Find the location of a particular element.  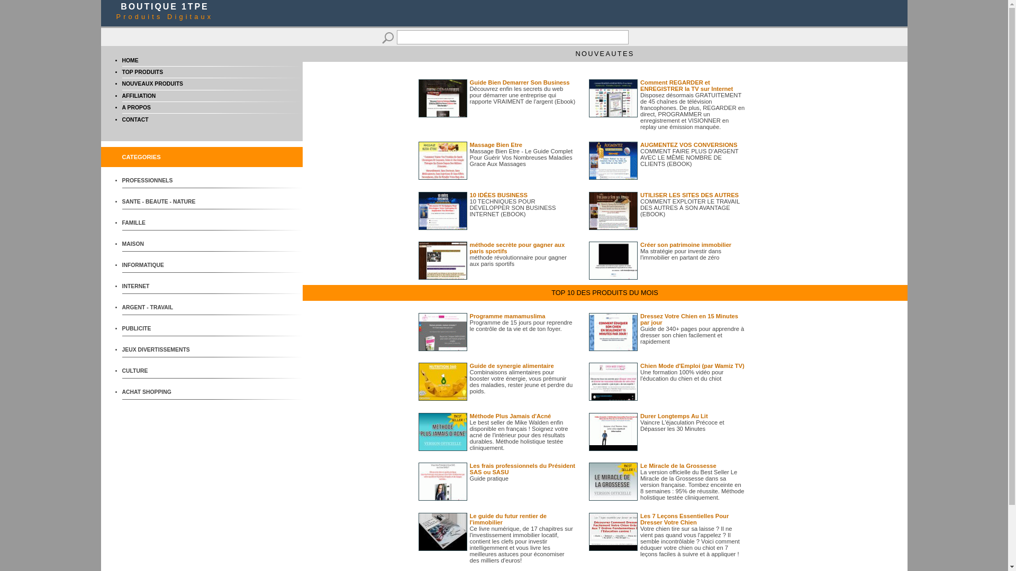

PROFESSIONNELS is located at coordinates (161, 181).